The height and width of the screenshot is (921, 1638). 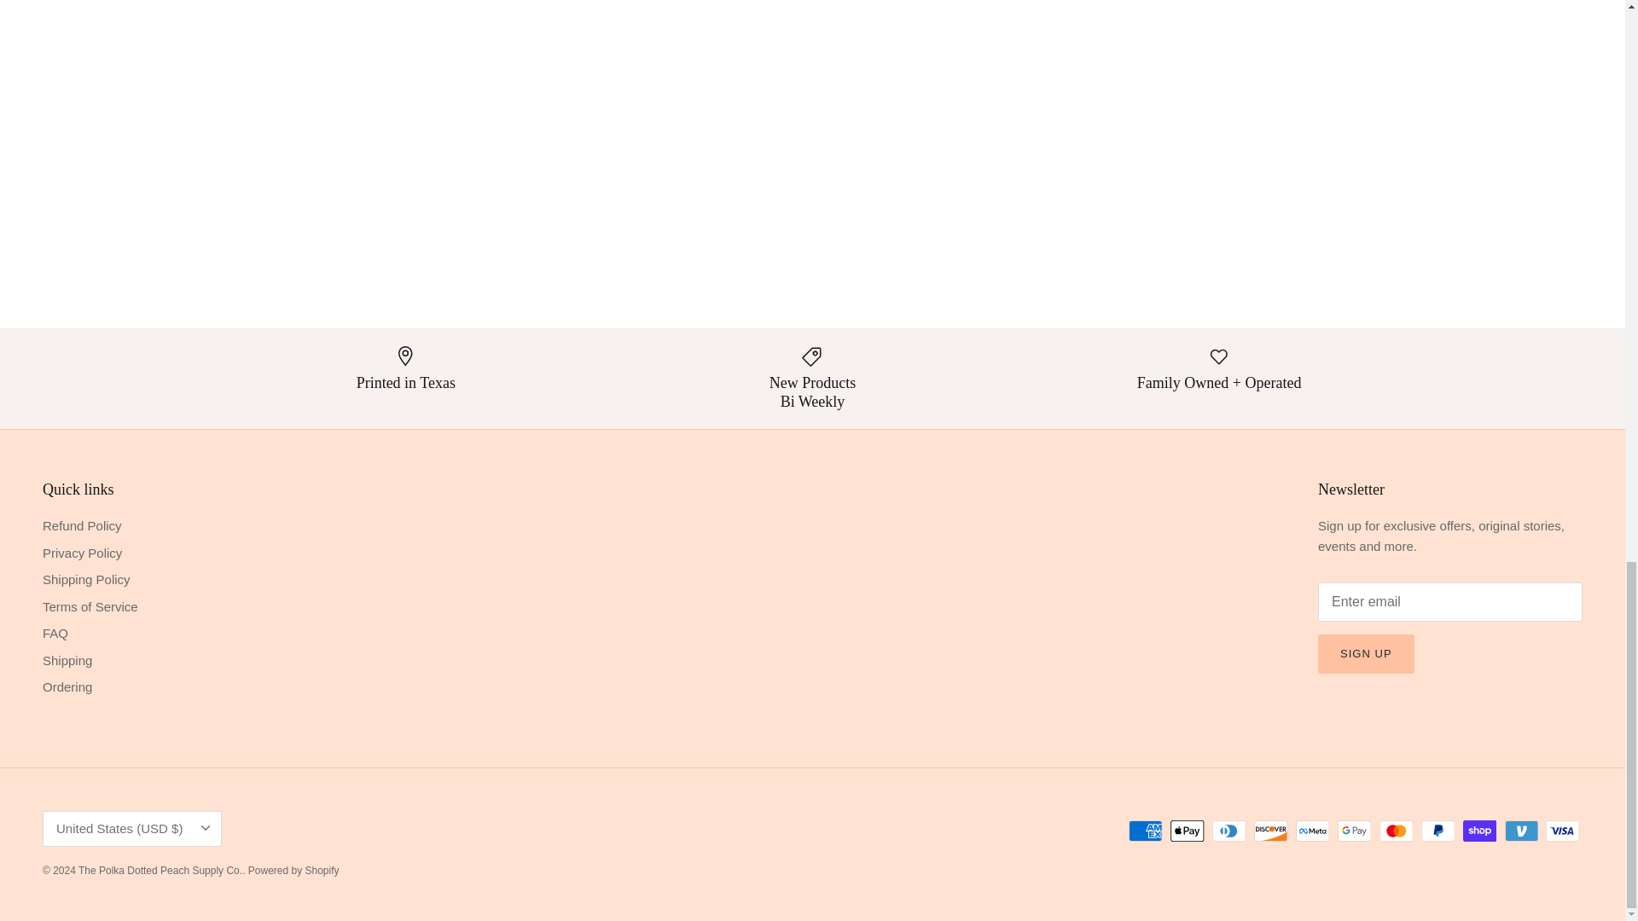 What do you see at coordinates (1145, 831) in the screenshot?
I see `American Express` at bounding box center [1145, 831].